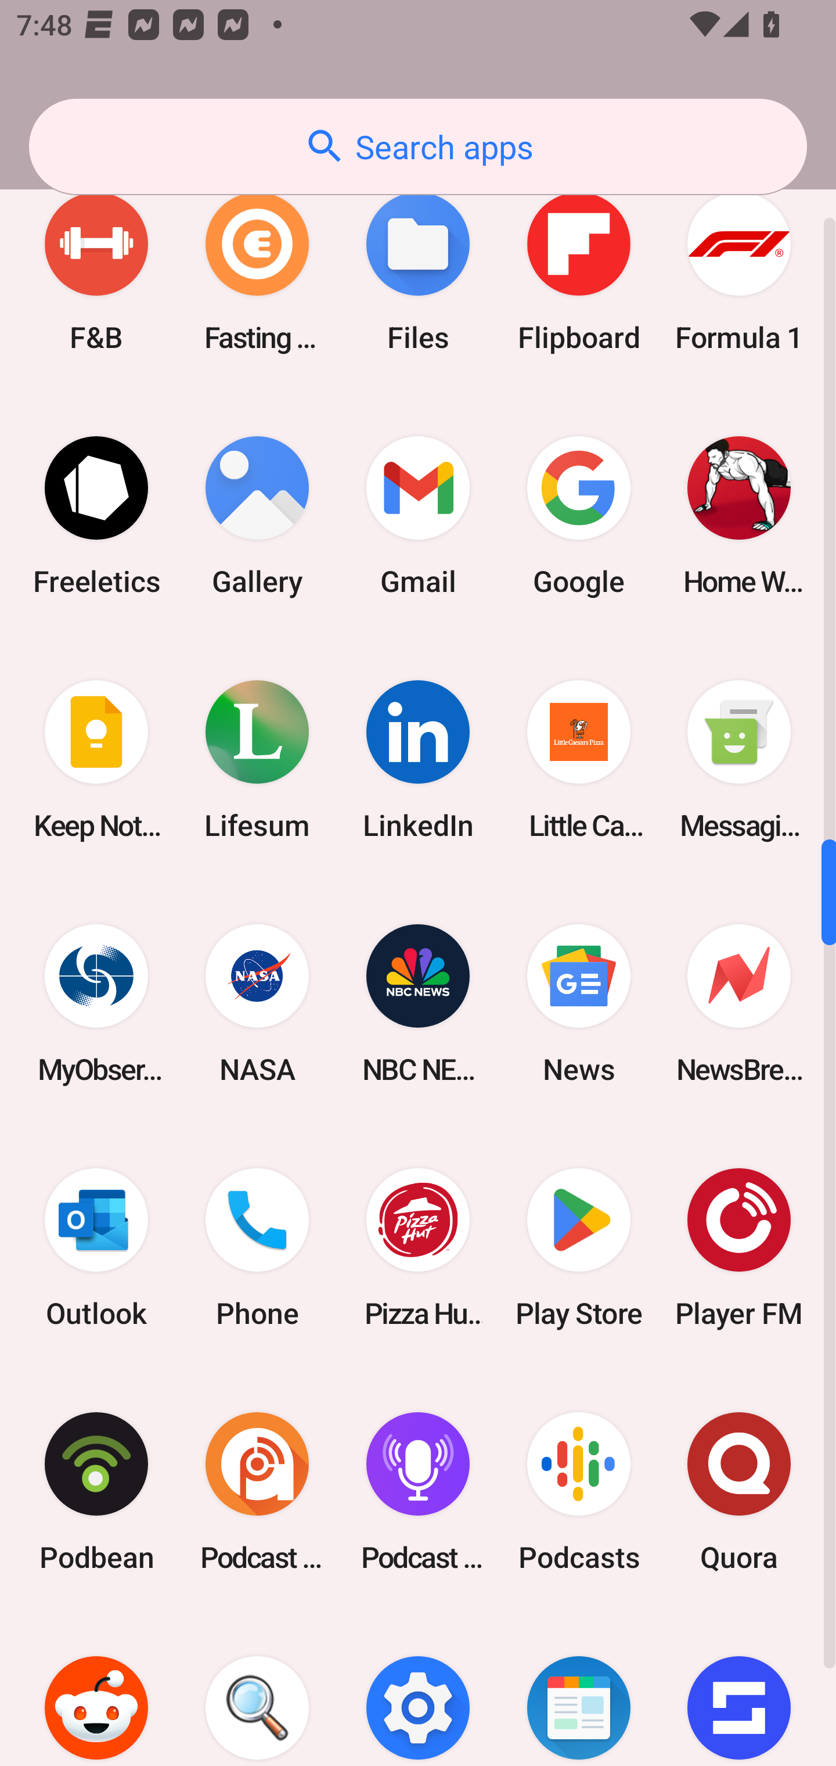 The height and width of the screenshot is (1766, 836). I want to click on Reddit, so click(96, 1690).